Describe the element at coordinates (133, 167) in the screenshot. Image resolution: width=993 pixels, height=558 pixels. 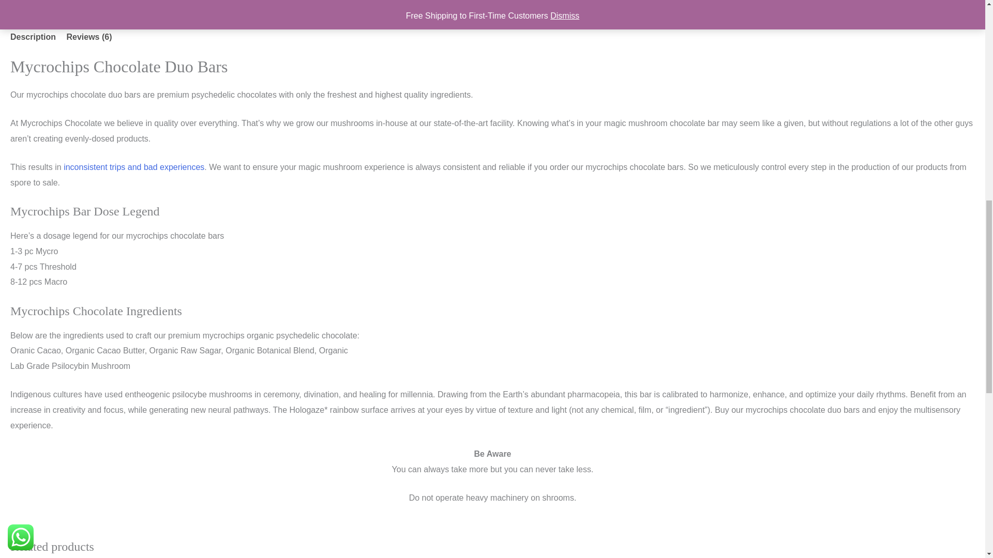
I see `inconsistent trips and bad experiences` at that location.